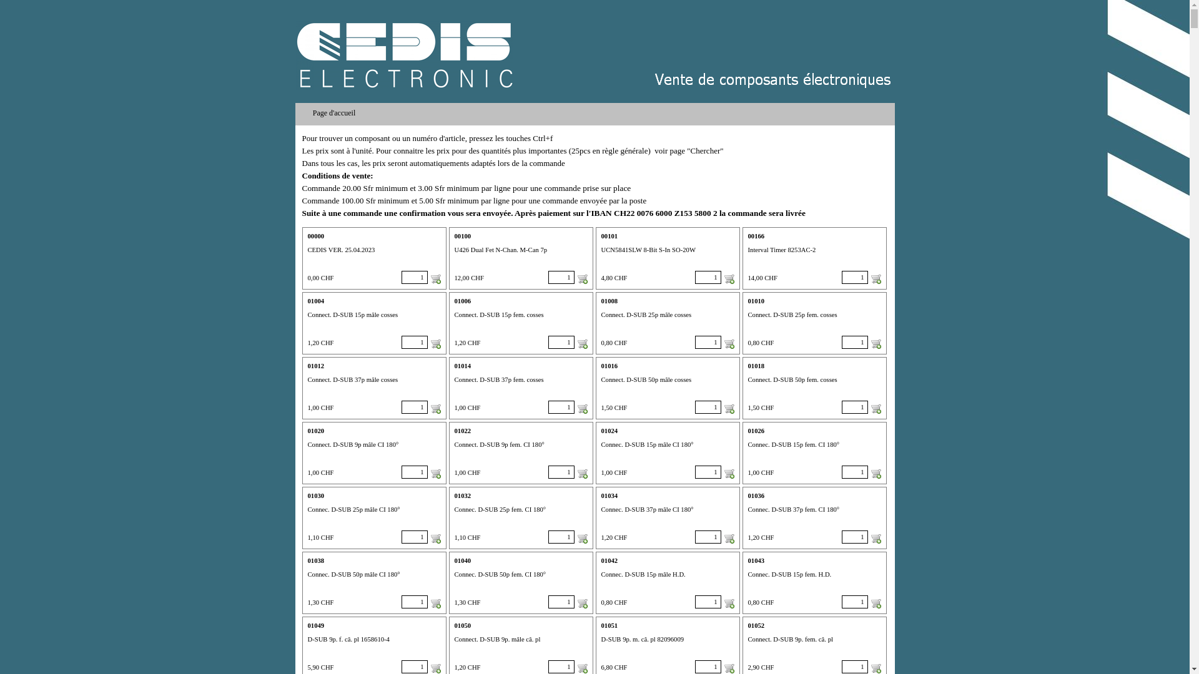 Image resolution: width=1199 pixels, height=674 pixels. Describe the element at coordinates (436, 279) in the screenshot. I see `Ajouter` at that location.